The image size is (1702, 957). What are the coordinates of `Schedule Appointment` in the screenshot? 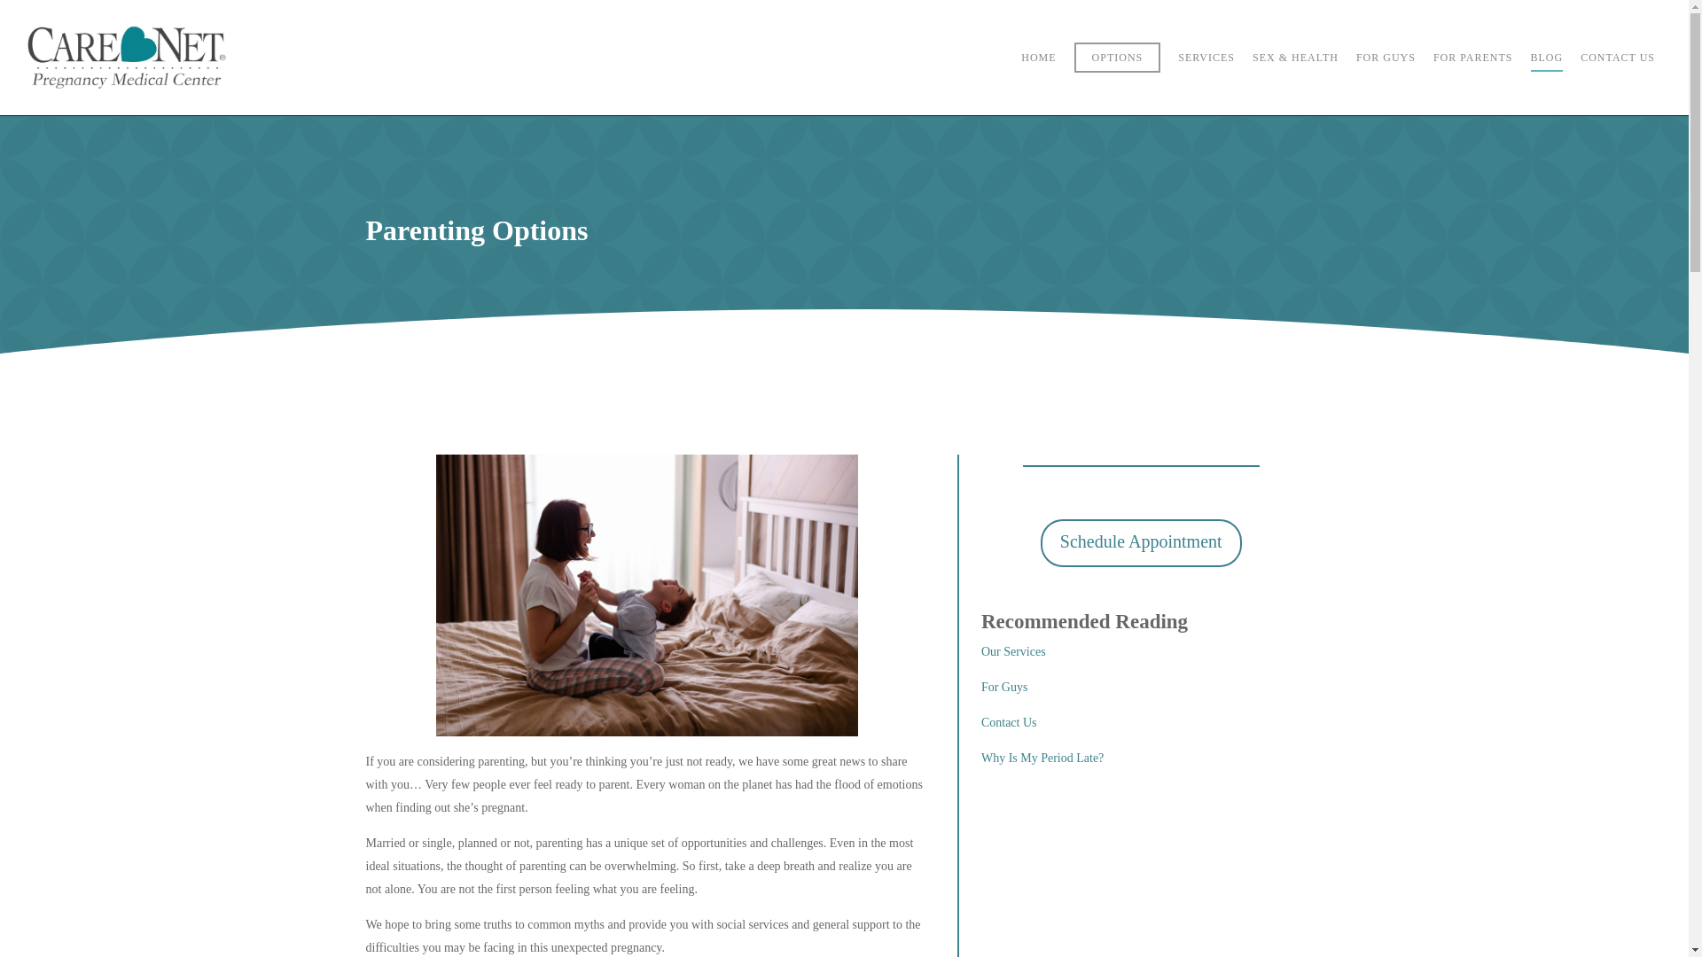 It's located at (1141, 543).